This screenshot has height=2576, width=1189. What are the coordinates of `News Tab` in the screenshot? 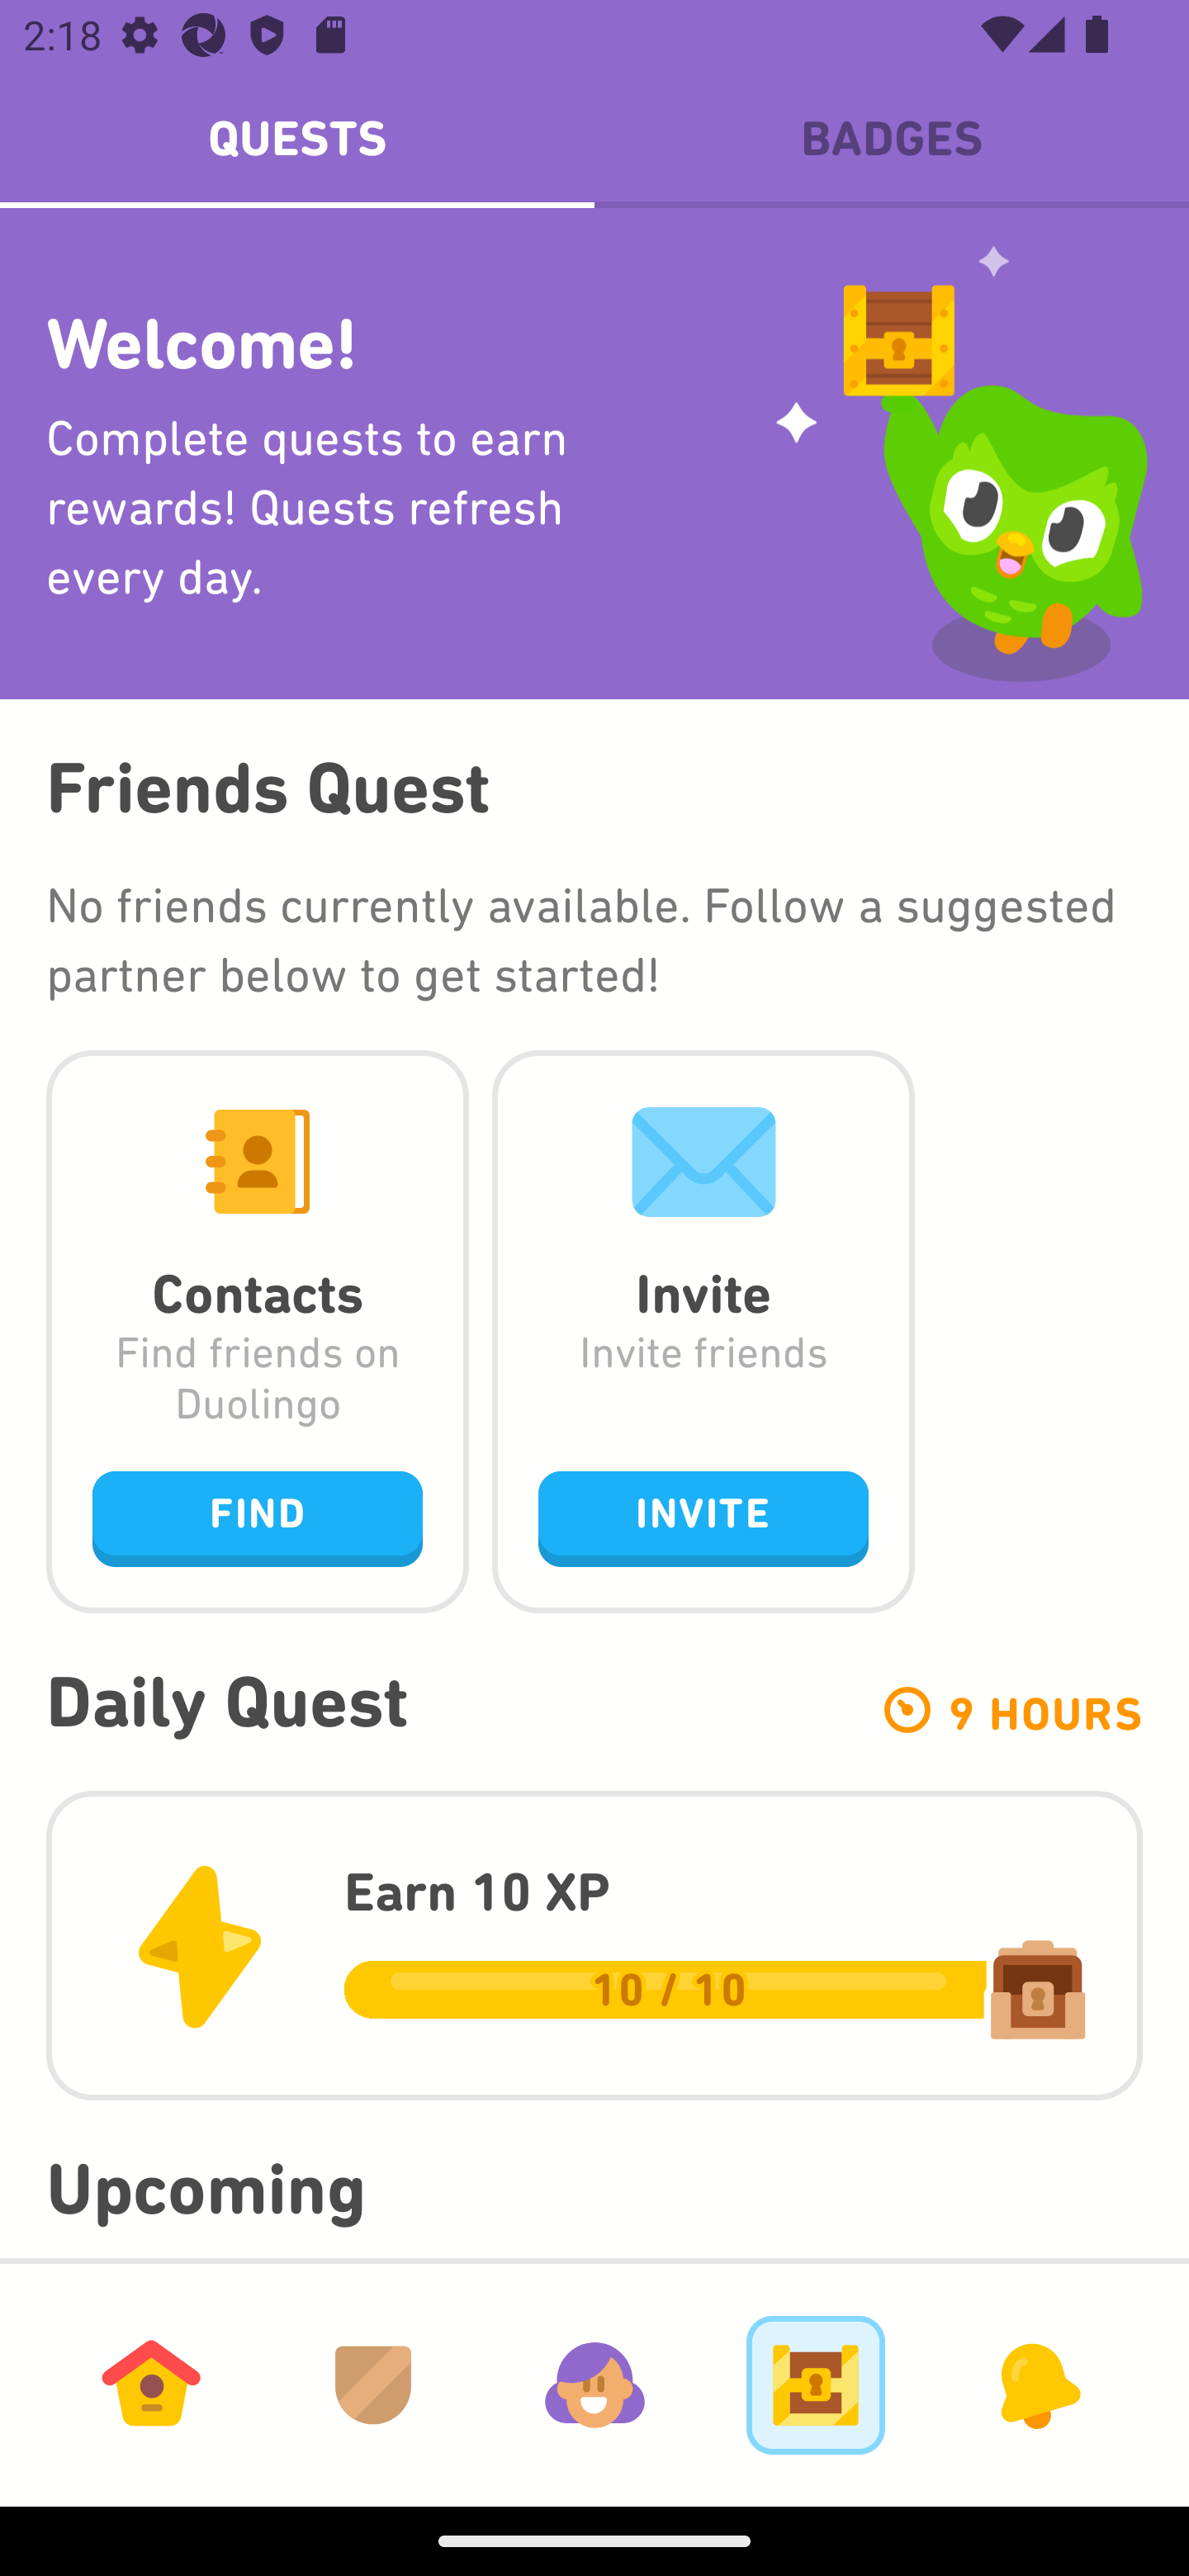 It's located at (1037, 2384).